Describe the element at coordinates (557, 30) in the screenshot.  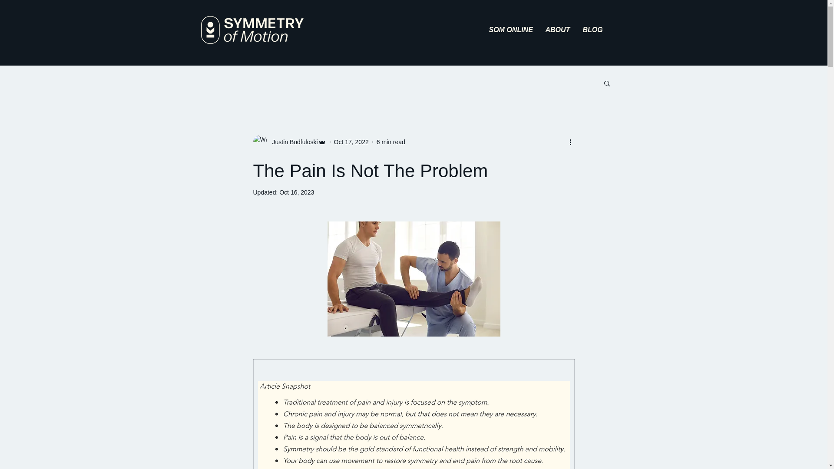
I see `ABOUT` at that location.